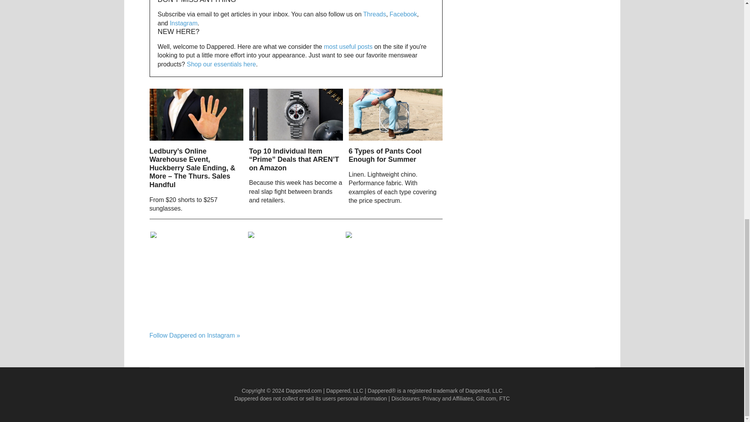  Describe the element at coordinates (184, 23) in the screenshot. I see `Instagram` at that location.